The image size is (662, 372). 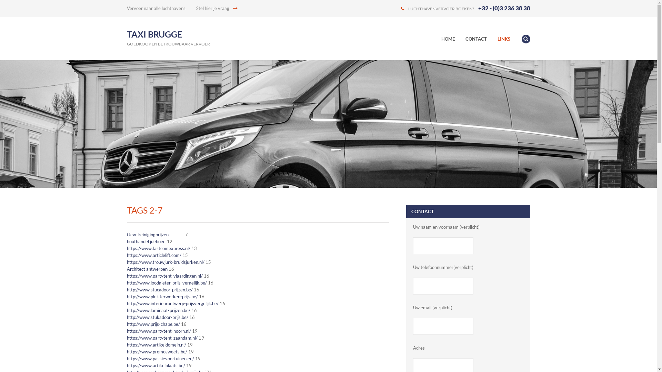 I want to click on http://www.stucadoor-prijzen.be/, so click(x=160, y=290).